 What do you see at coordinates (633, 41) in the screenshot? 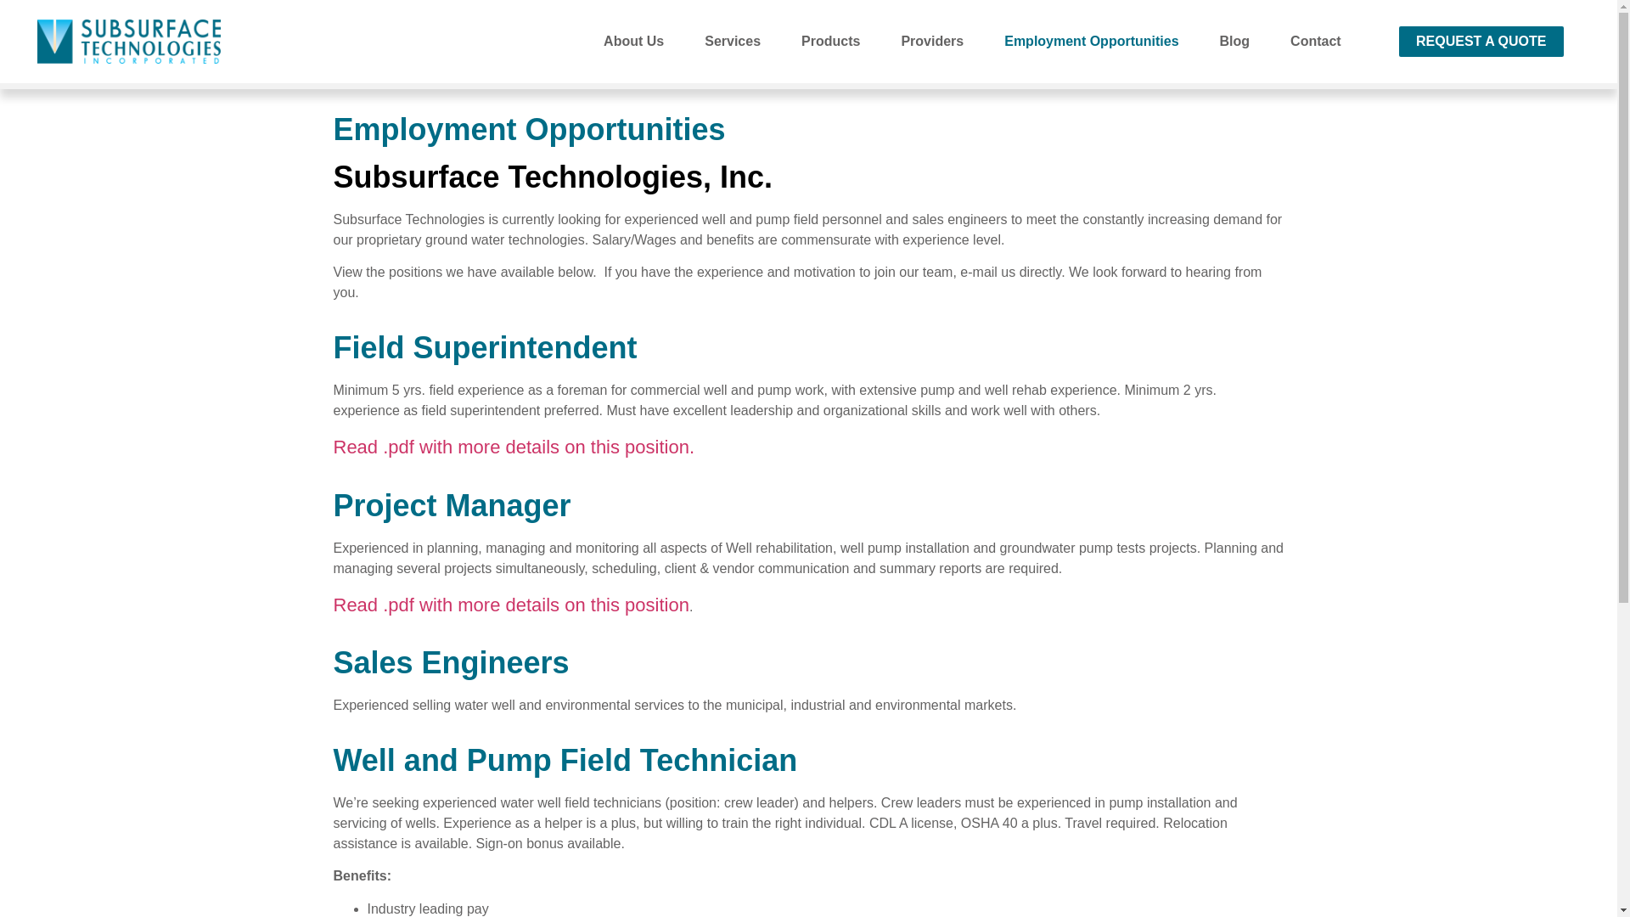
I see `About Us` at bounding box center [633, 41].